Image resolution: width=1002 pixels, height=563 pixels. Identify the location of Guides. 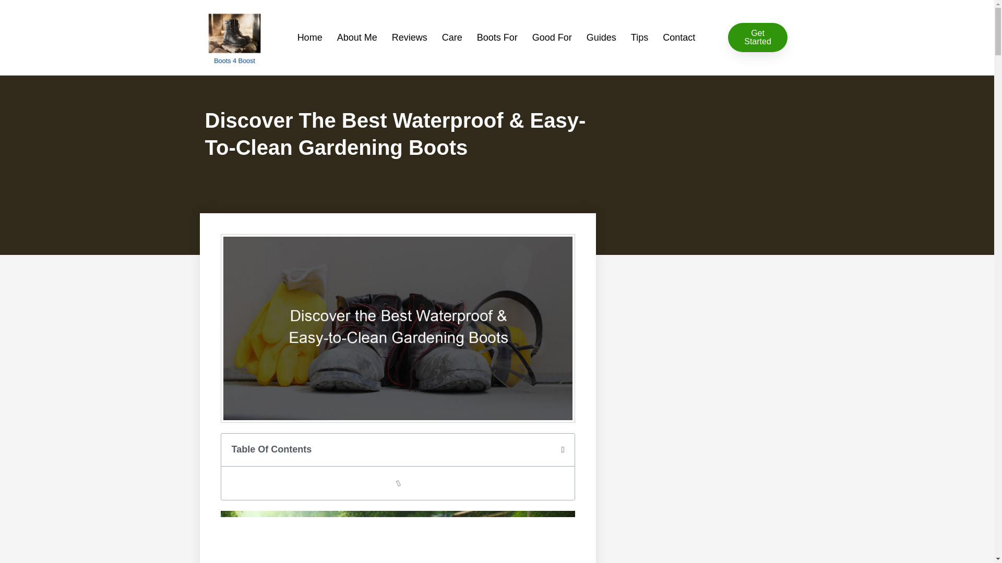
(601, 38).